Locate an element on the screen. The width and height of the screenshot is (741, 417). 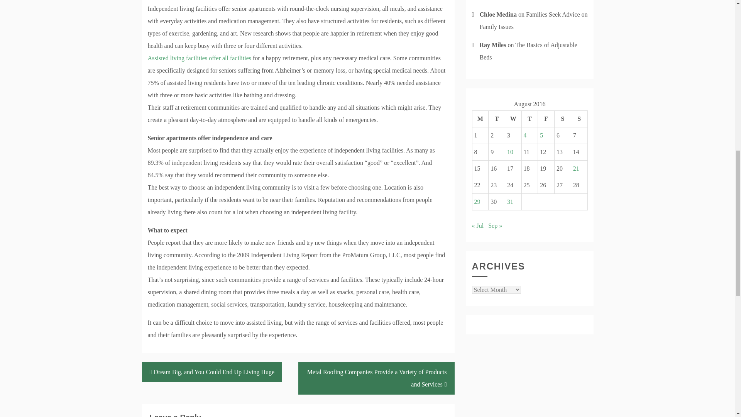
Wednesday is located at coordinates (513, 119).